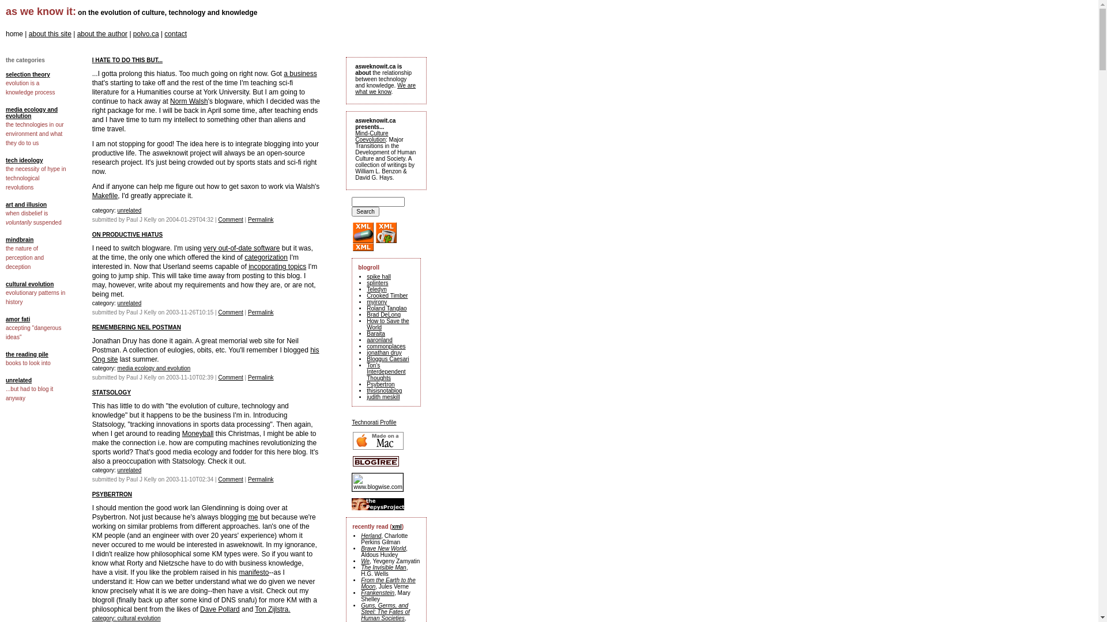  Describe the element at coordinates (261, 378) in the screenshot. I see `Permalink` at that location.